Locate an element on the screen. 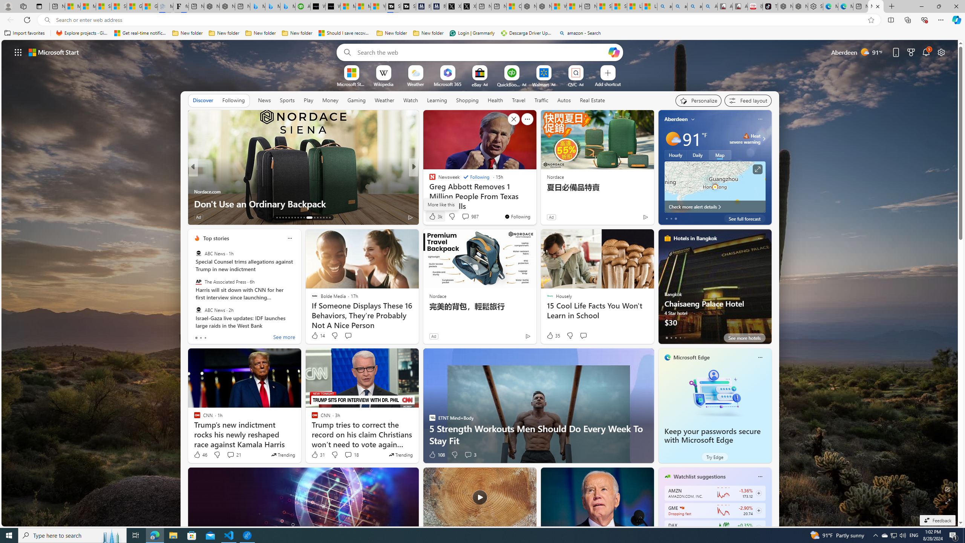 This screenshot has height=543, width=965. You're following The Weather Channel is located at coordinates (629, 219).